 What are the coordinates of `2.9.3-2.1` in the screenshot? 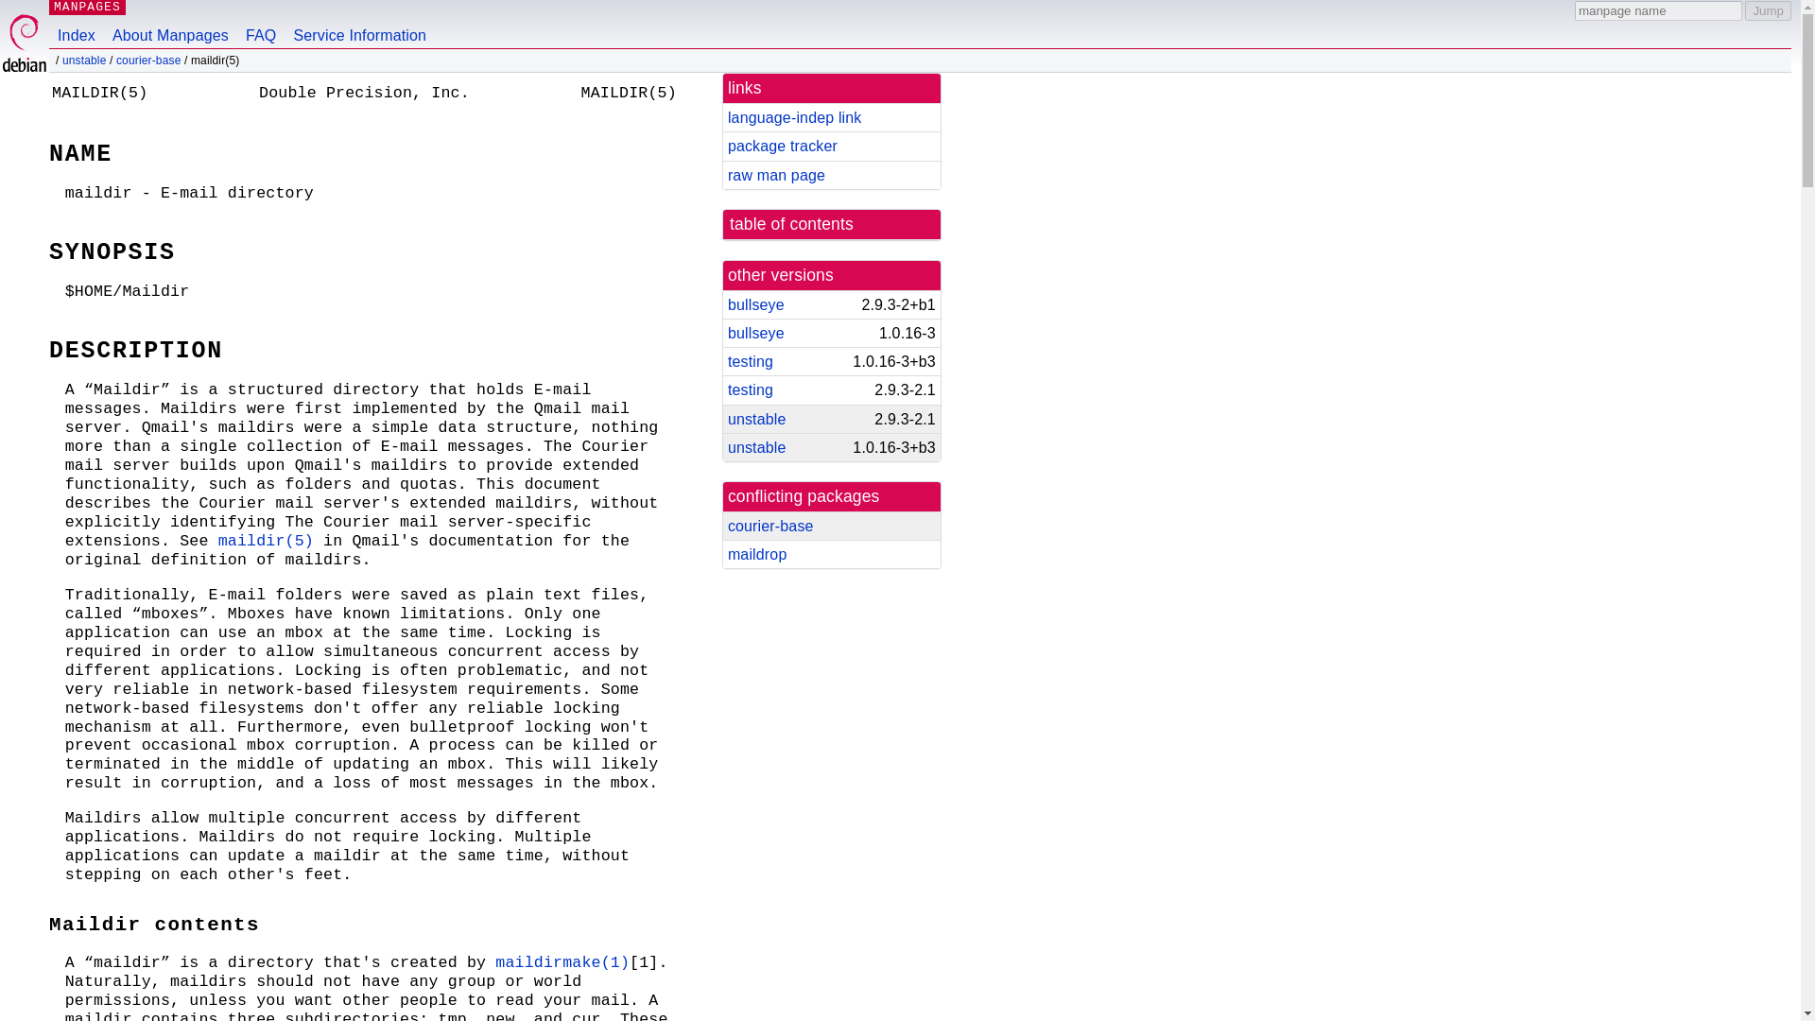 It's located at (897, 419).